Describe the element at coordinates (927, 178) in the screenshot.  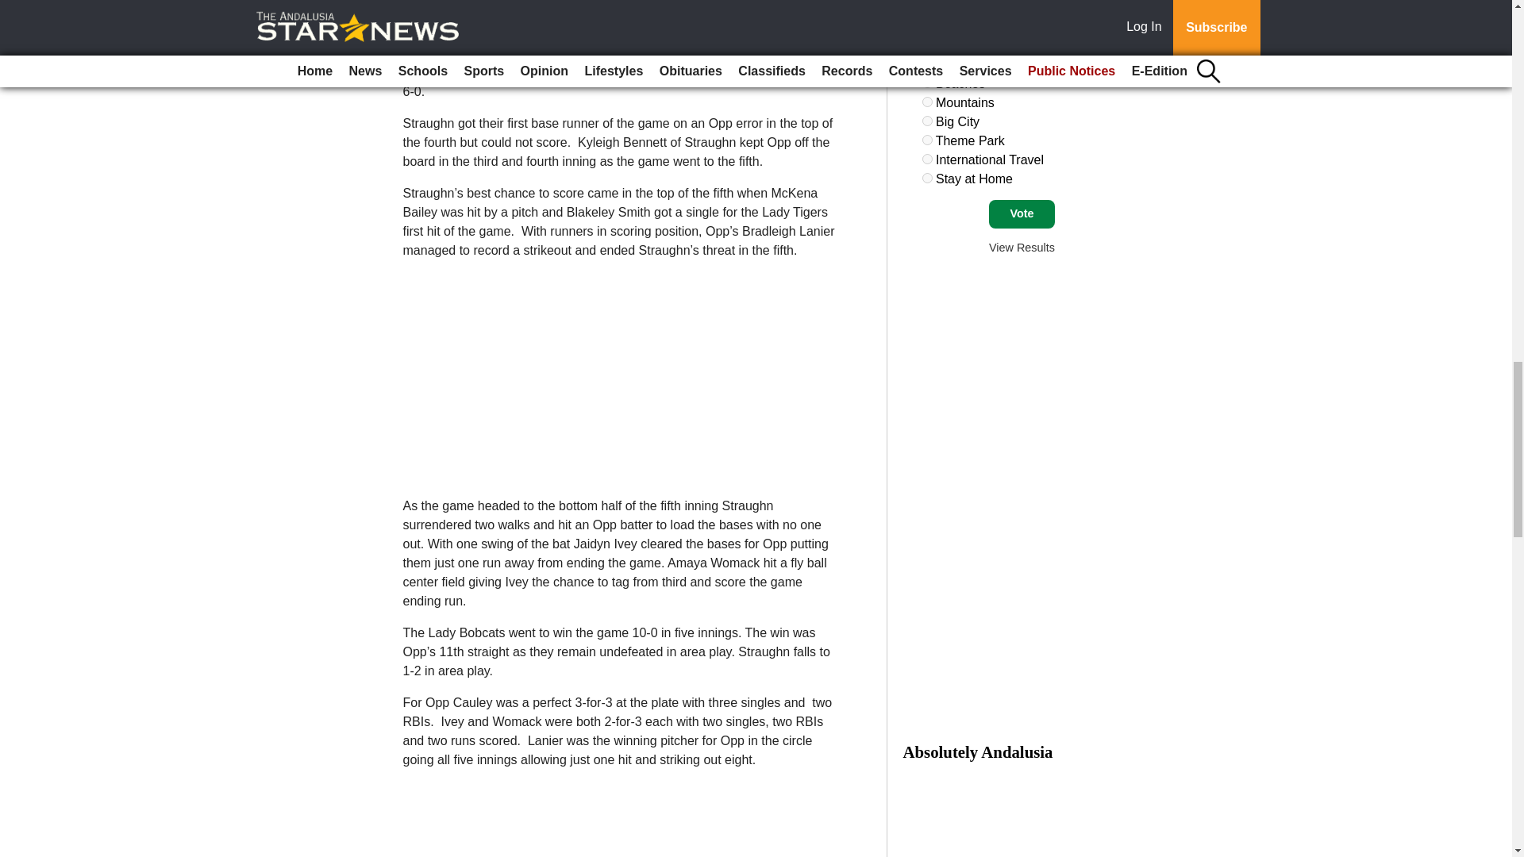
I see `749` at that location.